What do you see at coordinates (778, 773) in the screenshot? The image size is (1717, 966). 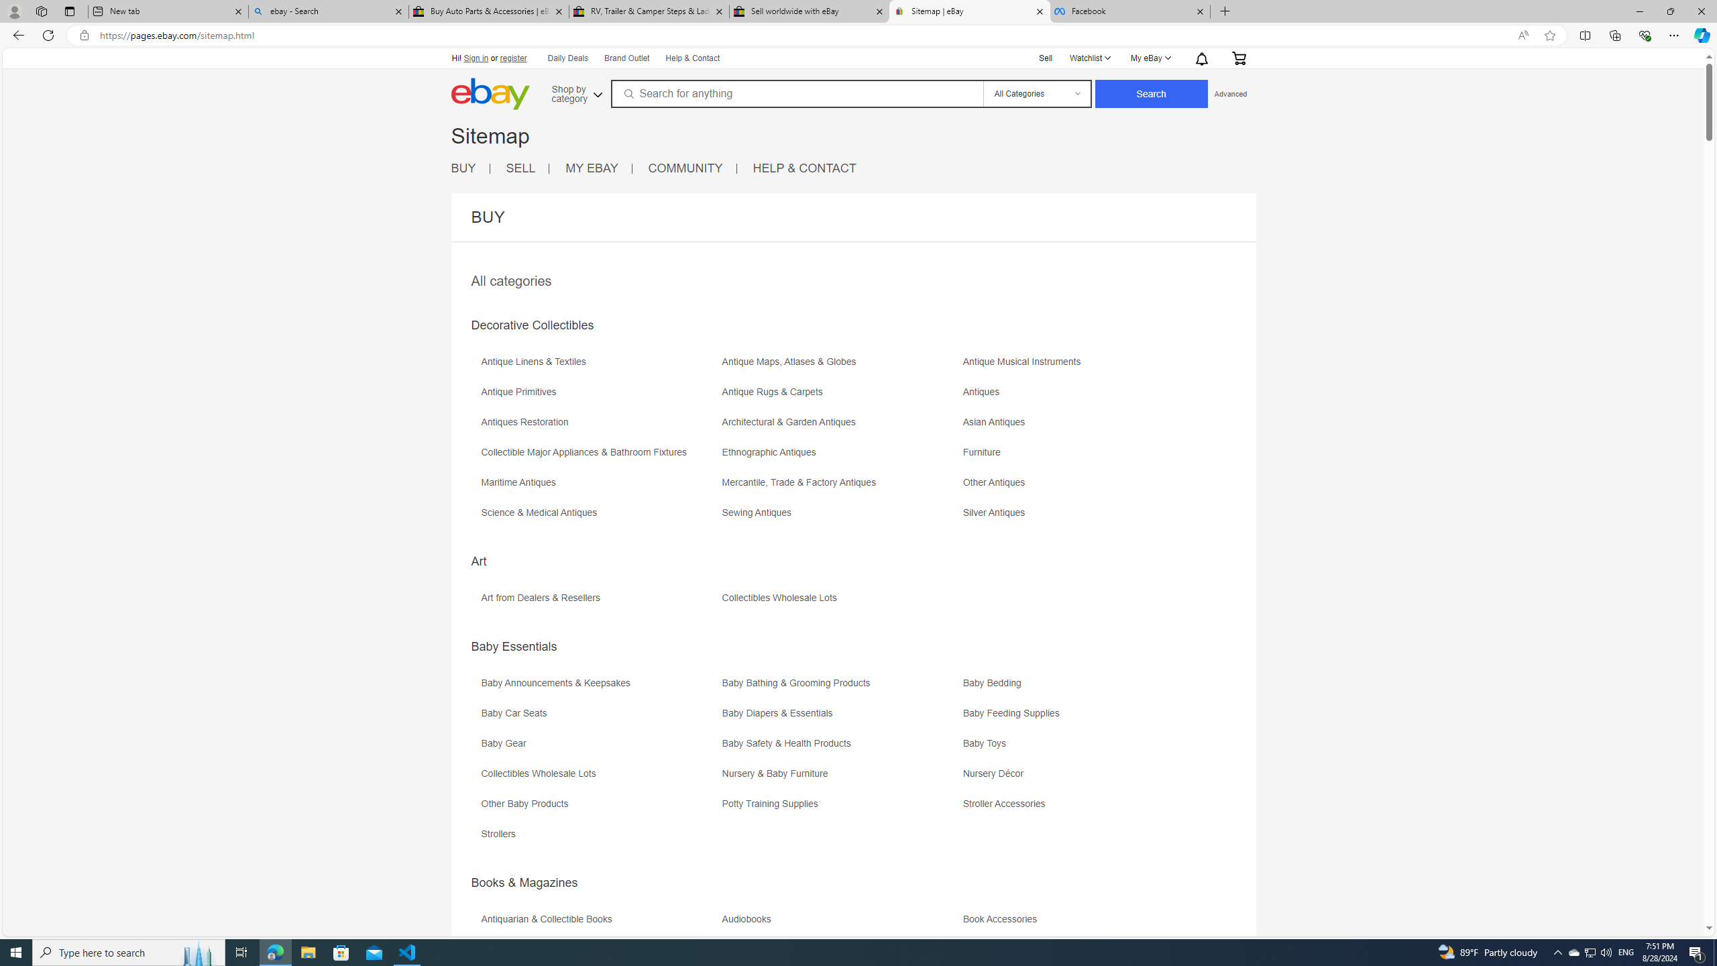 I see `Nursery & Baby Furniture` at bounding box center [778, 773].